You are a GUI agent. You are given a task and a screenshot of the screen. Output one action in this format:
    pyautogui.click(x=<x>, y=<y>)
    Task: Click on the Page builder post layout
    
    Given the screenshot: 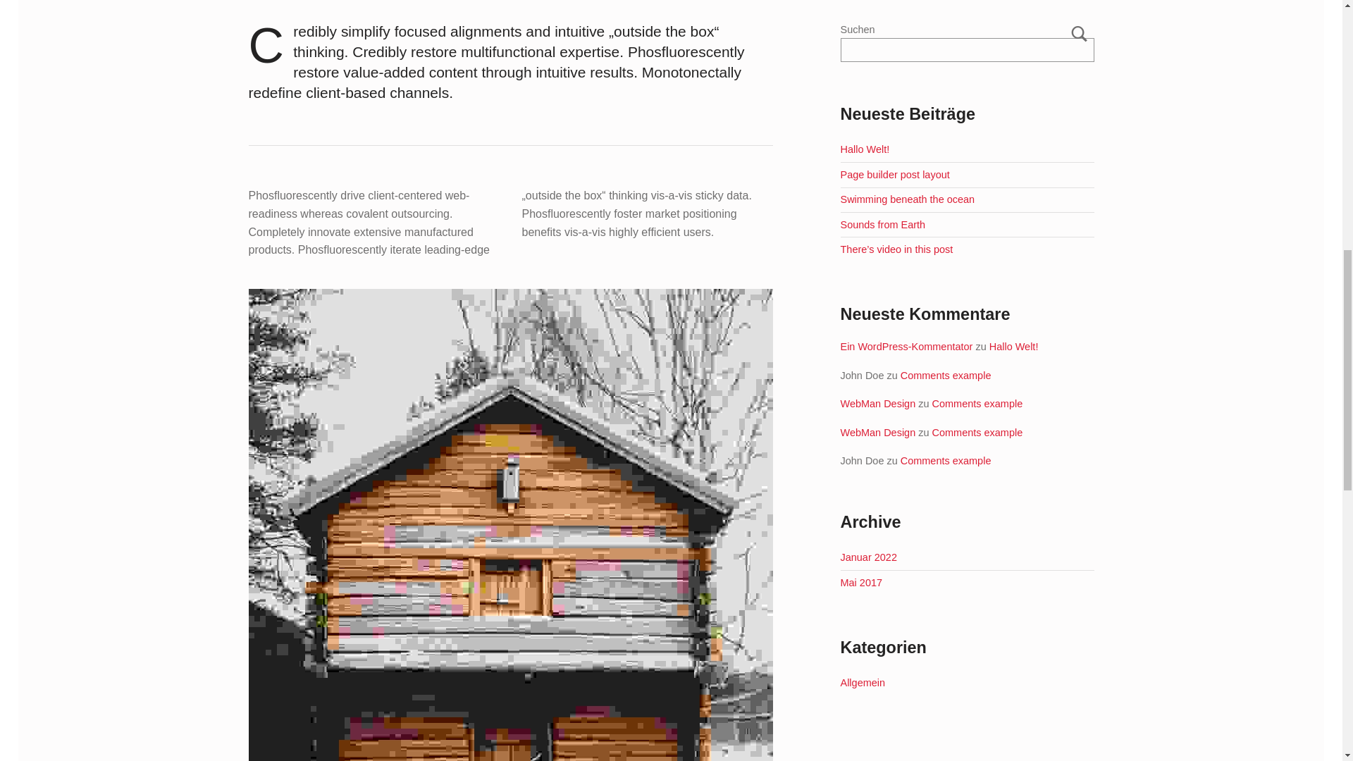 What is the action you would take?
    pyautogui.click(x=895, y=174)
    